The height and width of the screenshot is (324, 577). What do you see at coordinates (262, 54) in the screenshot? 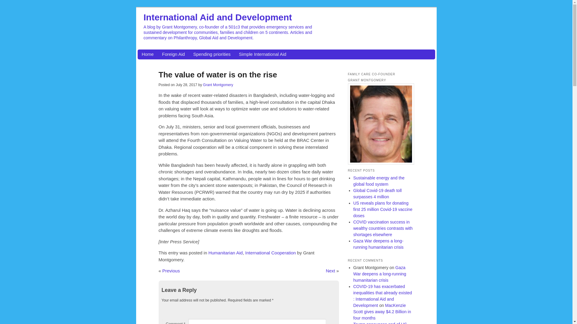
I see `Simple International Aid` at bounding box center [262, 54].